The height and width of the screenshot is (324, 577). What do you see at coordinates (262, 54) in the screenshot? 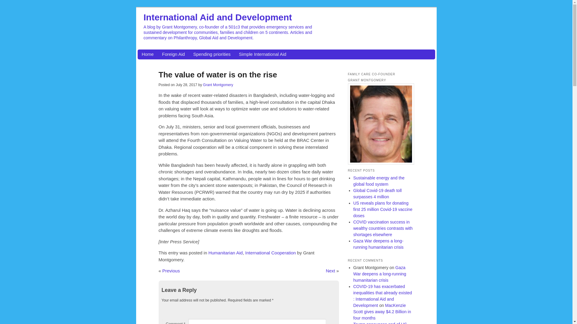
I see `Simple International Aid` at bounding box center [262, 54].